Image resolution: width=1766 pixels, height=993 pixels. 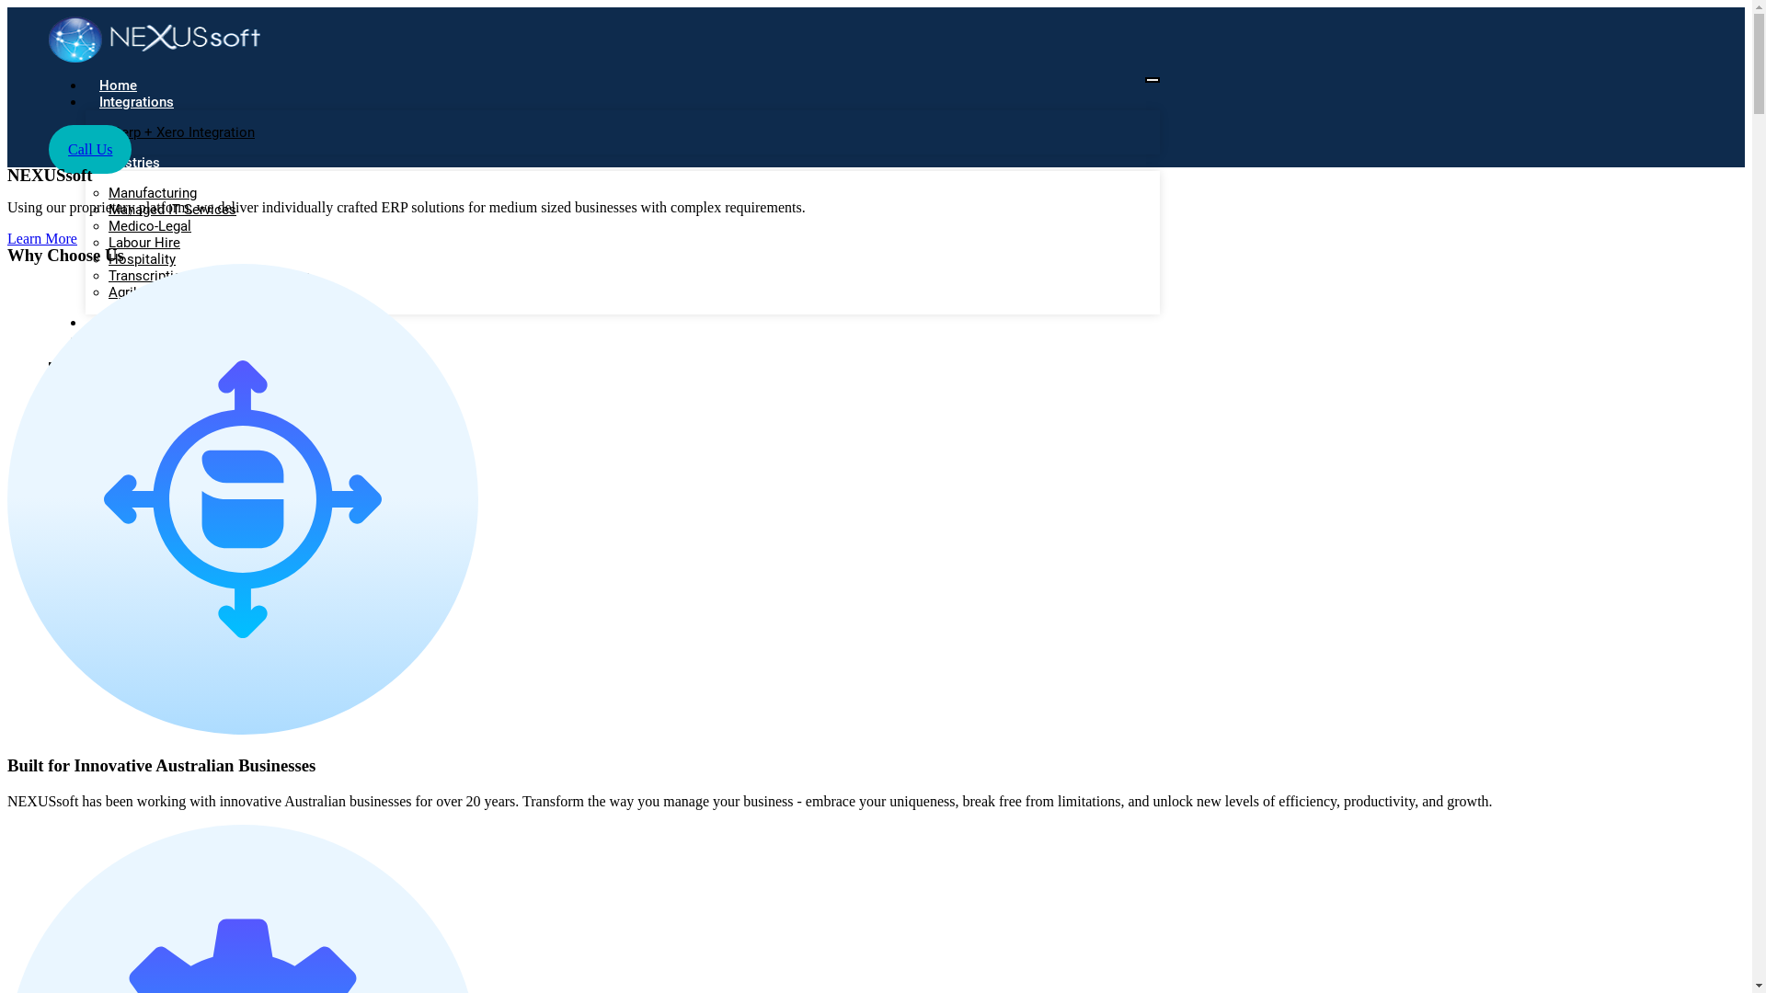 I want to click on X, so click(x=61, y=371).